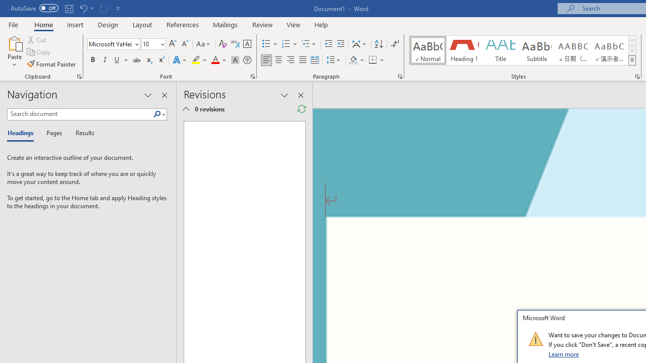 The height and width of the screenshot is (363, 646). What do you see at coordinates (302, 109) in the screenshot?
I see `Refresh Reviewing Pane` at bounding box center [302, 109].